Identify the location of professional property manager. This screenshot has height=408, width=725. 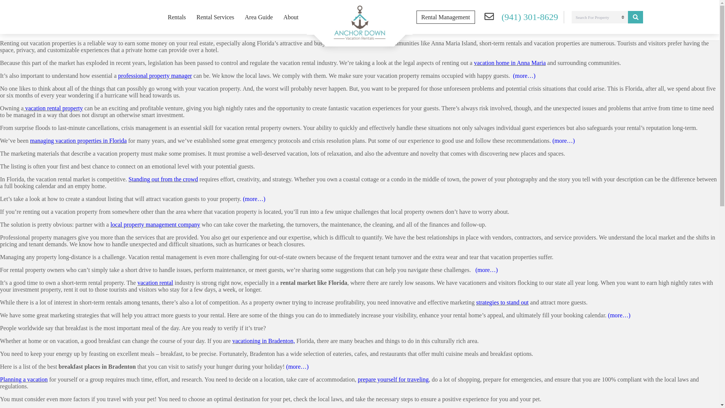
(155, 76).